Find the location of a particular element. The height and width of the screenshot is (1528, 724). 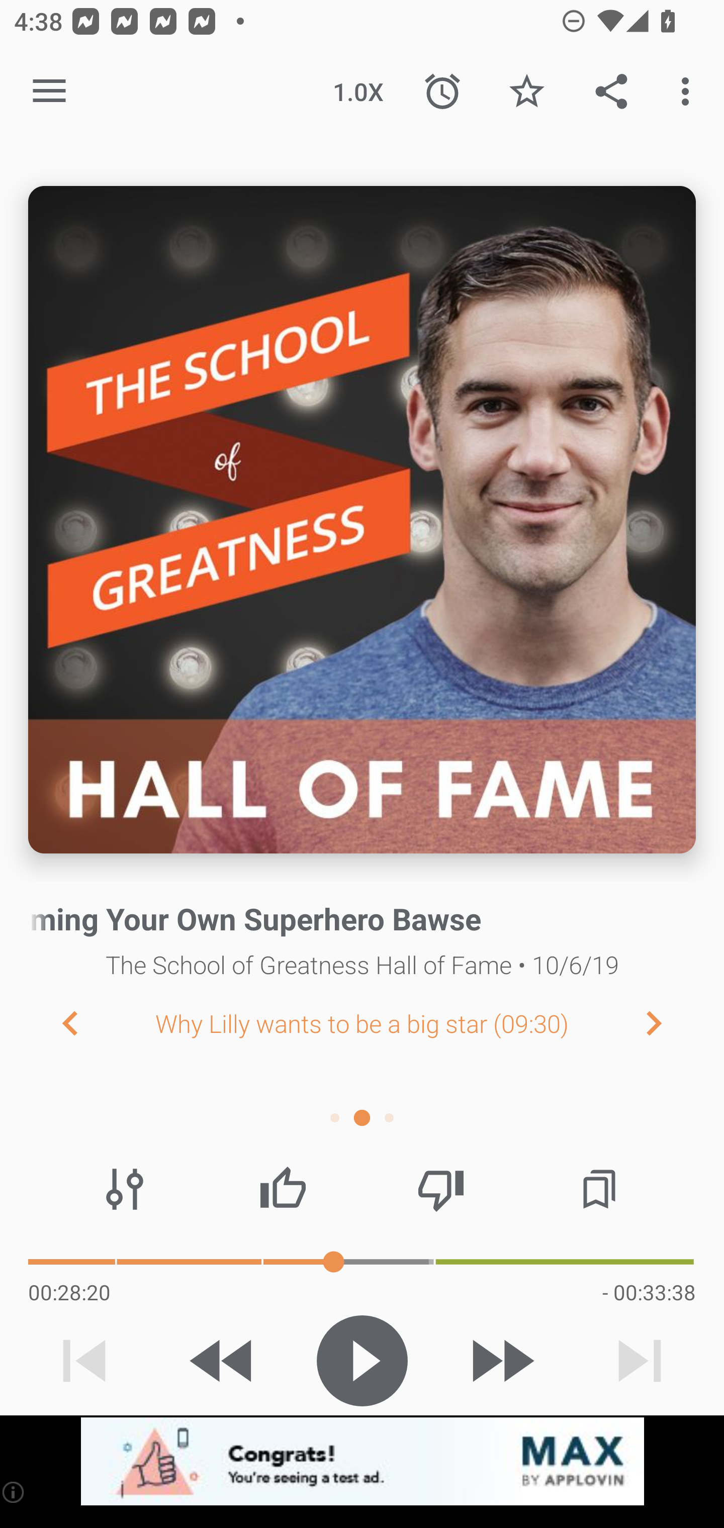

1.0X is located at coordinates (358, 91).